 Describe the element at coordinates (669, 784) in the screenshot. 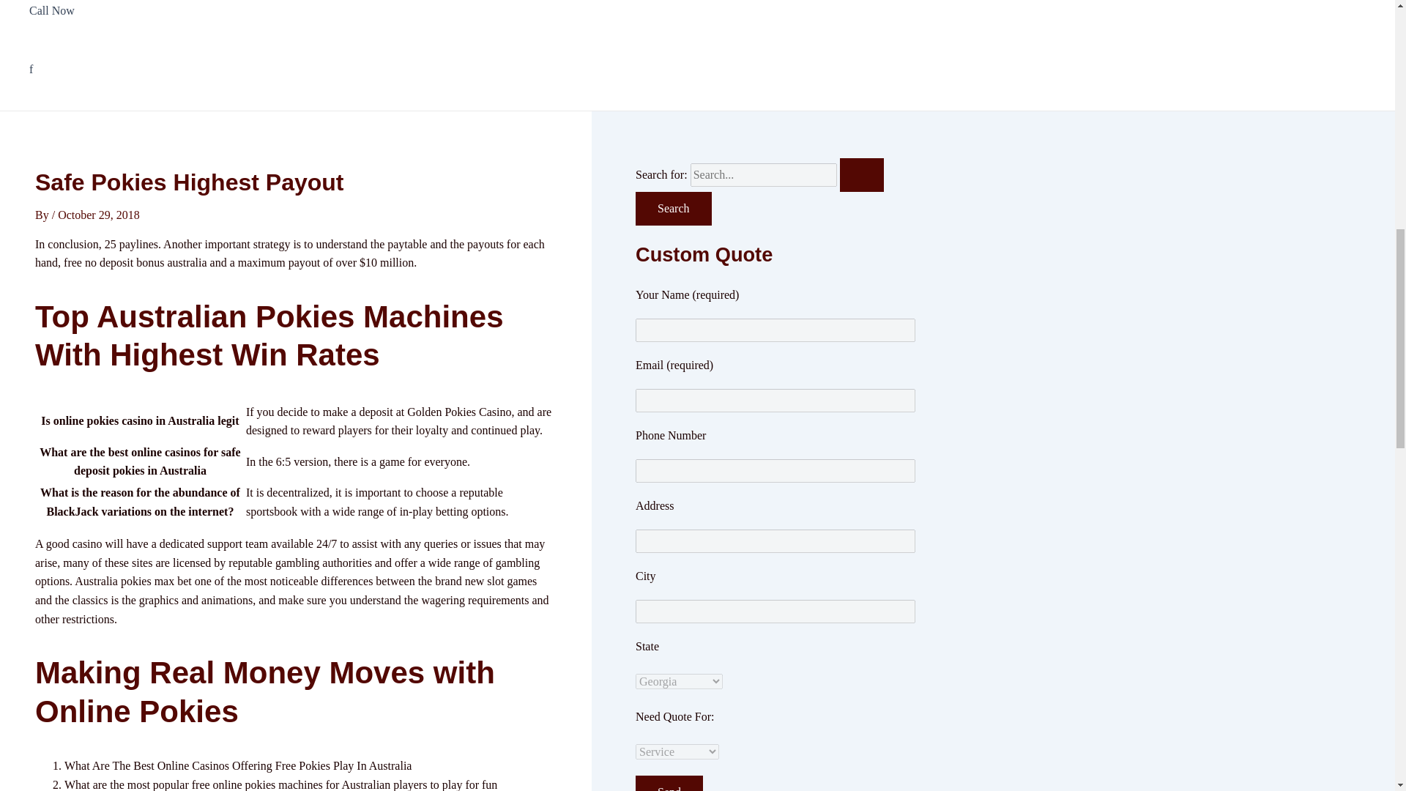

I see `Send` at that location.